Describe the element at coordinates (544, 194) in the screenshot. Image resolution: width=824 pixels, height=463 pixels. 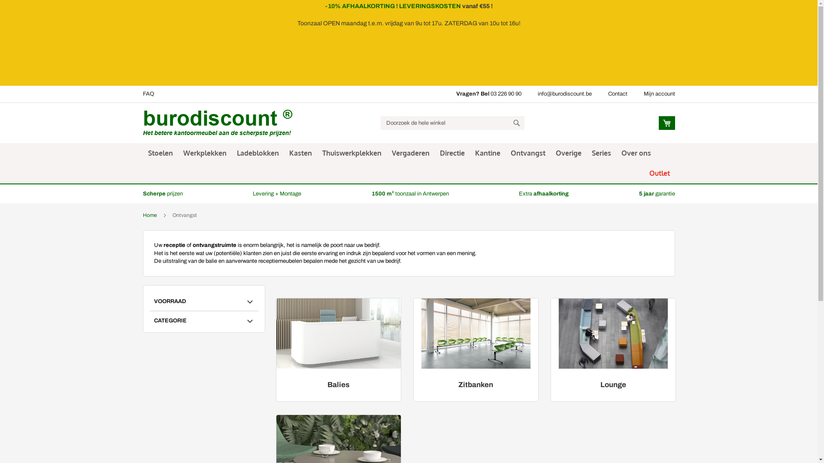
I see `Extra afhaalkorting` at that location.